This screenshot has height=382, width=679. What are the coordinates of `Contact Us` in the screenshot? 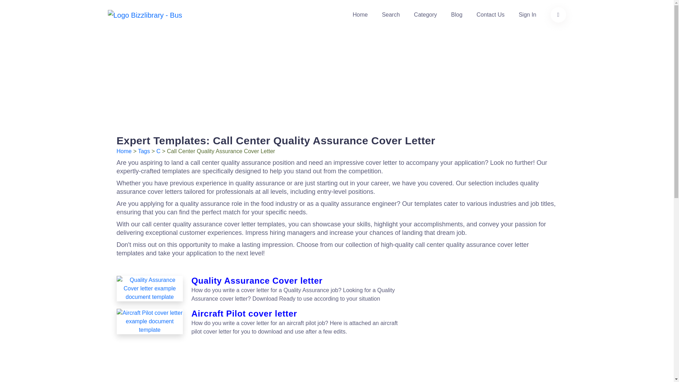 It's located at (490, 15).